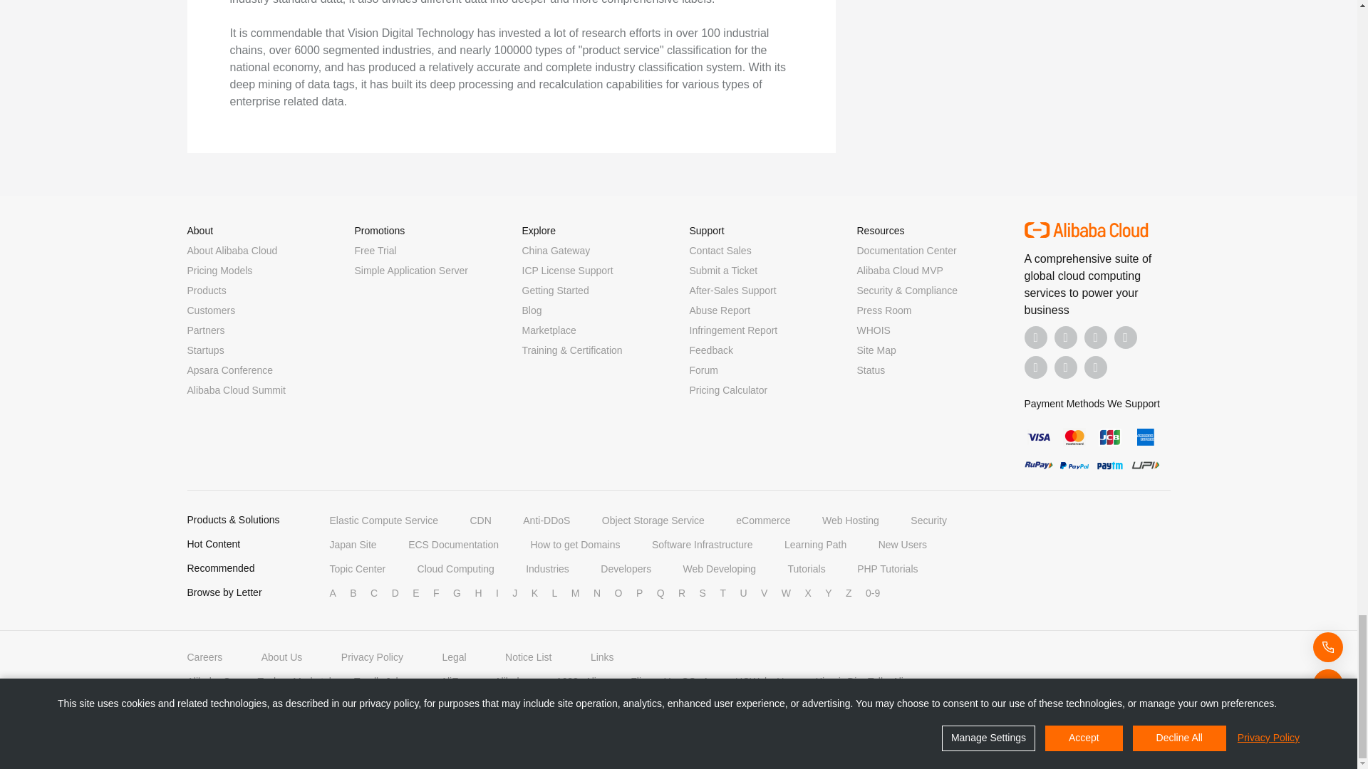 This screenshot has width=1368, height=769. What do you see at coordinates (1036, 338) in the screenshot?
I see `Facebook` at bounding box center [1036, 338].